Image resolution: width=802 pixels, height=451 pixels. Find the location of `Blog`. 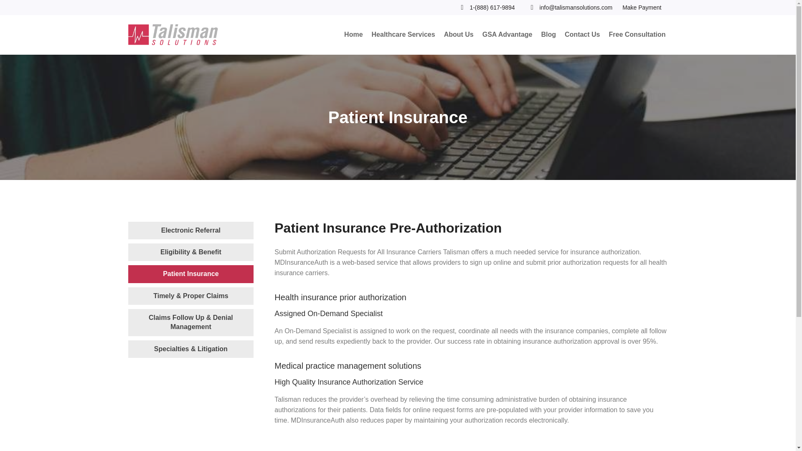

Blog is located at coordinates (548, 35).